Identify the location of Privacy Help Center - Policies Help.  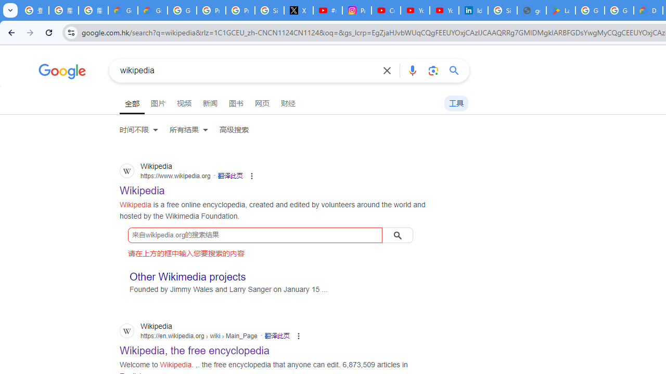
(240, 10).